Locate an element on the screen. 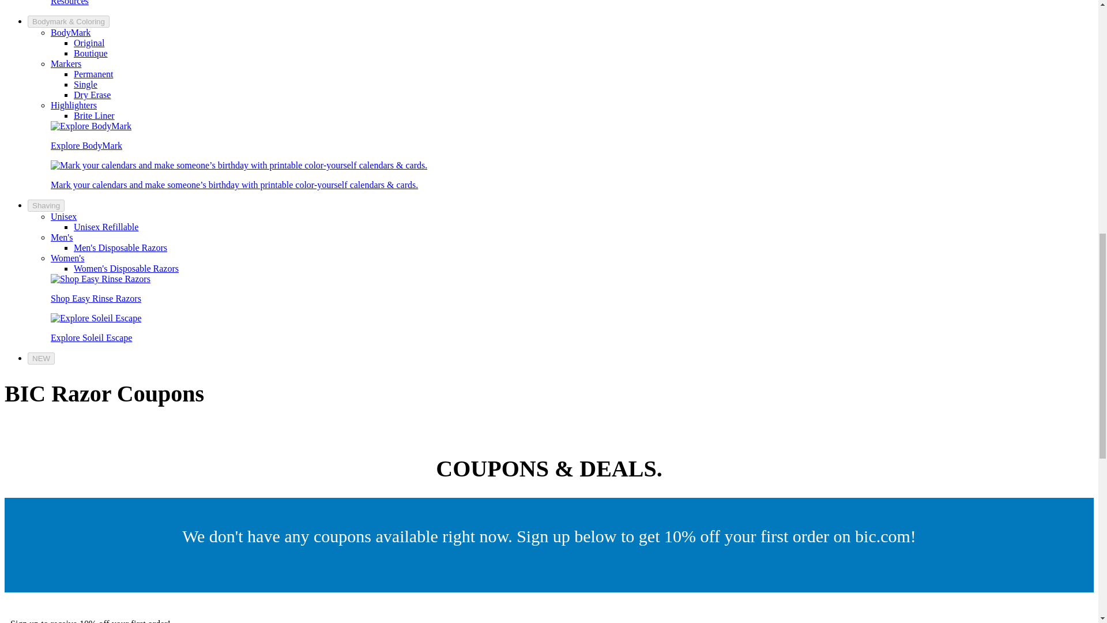  Explore Soleil Escape is located at coordinates (96, 318).